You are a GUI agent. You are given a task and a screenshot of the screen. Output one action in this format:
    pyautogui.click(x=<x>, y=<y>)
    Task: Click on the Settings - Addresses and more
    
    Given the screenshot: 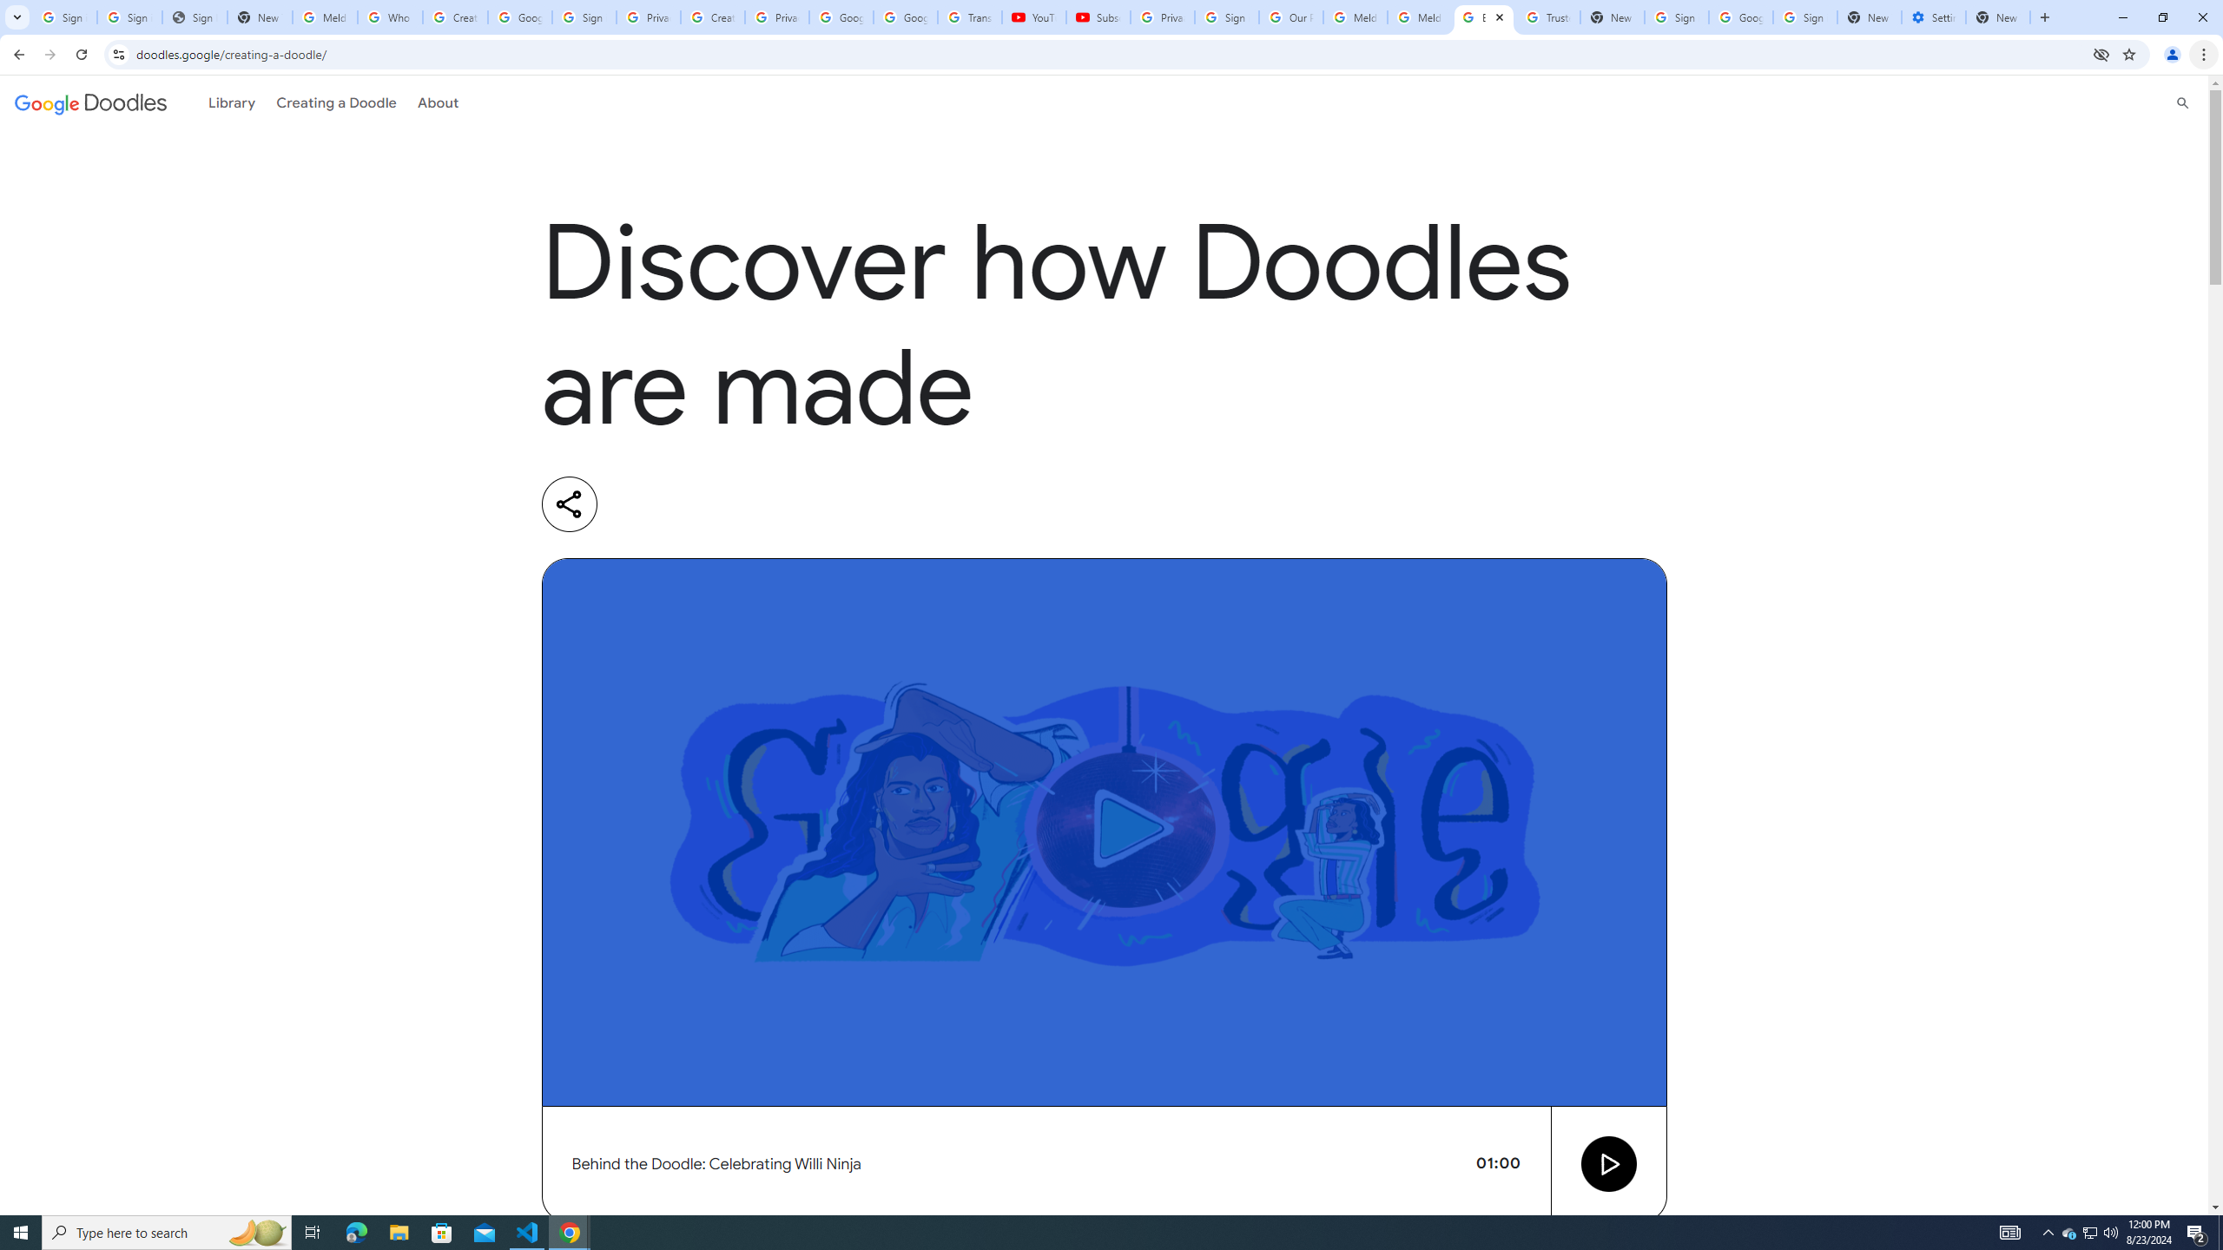 What is the action you would take?
    pyautogui.click(x=1934, y=17)
    